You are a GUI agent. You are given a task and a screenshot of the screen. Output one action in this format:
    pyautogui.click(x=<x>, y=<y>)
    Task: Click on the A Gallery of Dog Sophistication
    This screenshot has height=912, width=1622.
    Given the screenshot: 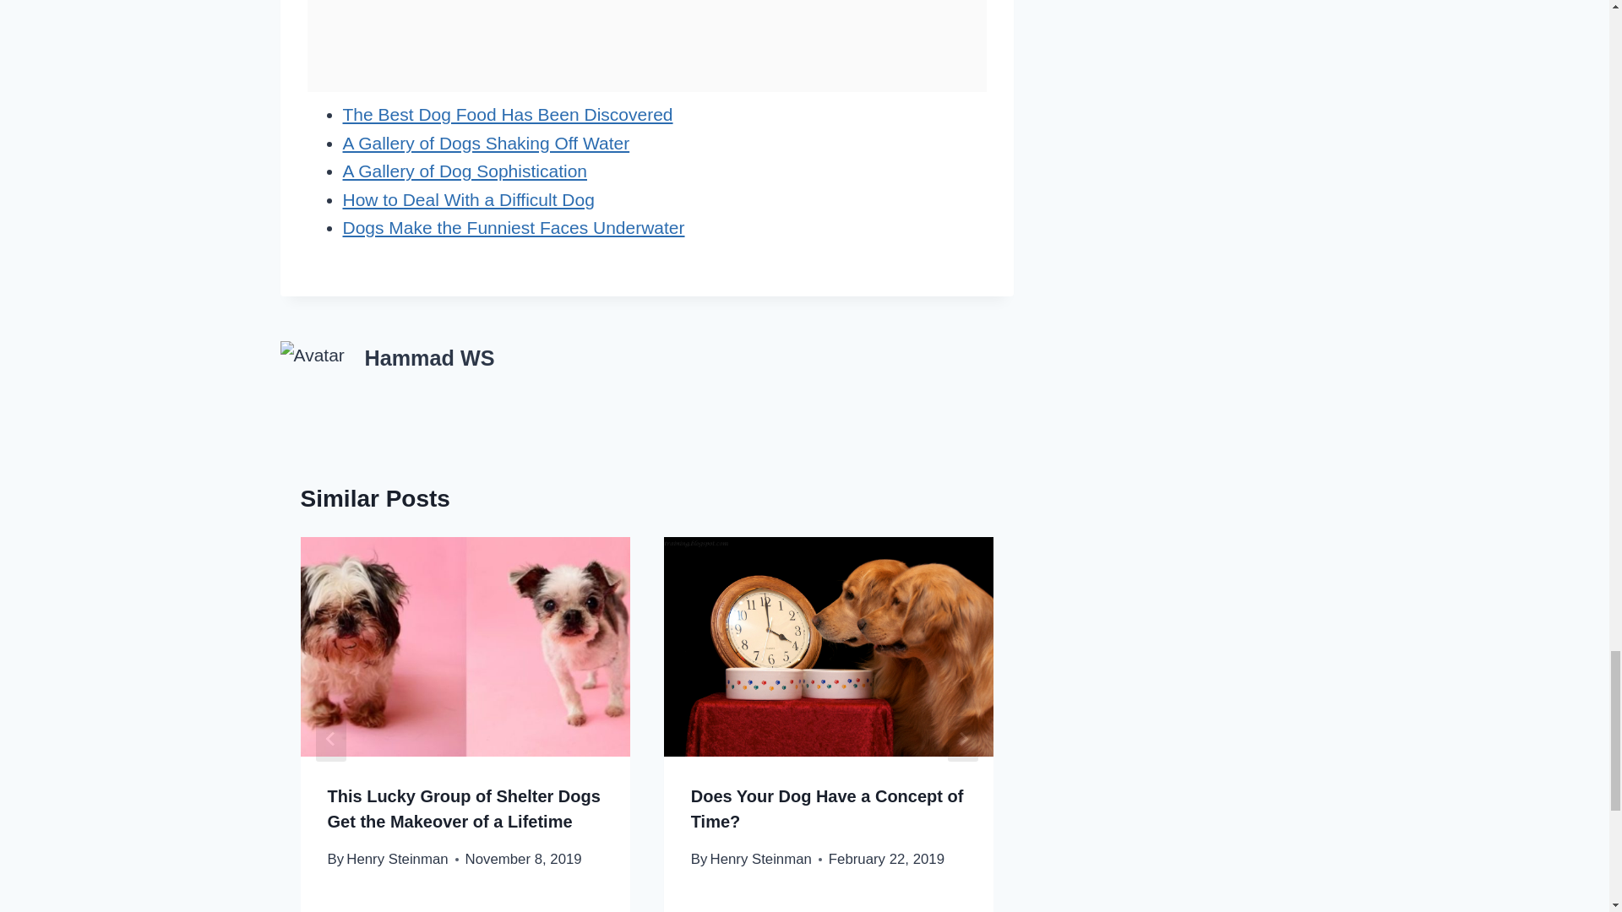 What is the action you would take?
    pyautogui.click(x=465, y=171)
    